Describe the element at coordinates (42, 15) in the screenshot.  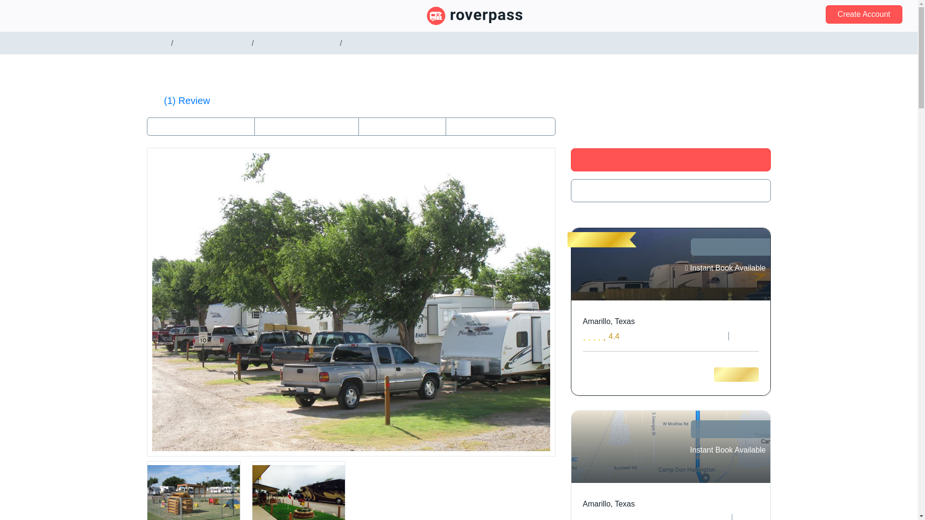
I see `Owner Log In` at that location.